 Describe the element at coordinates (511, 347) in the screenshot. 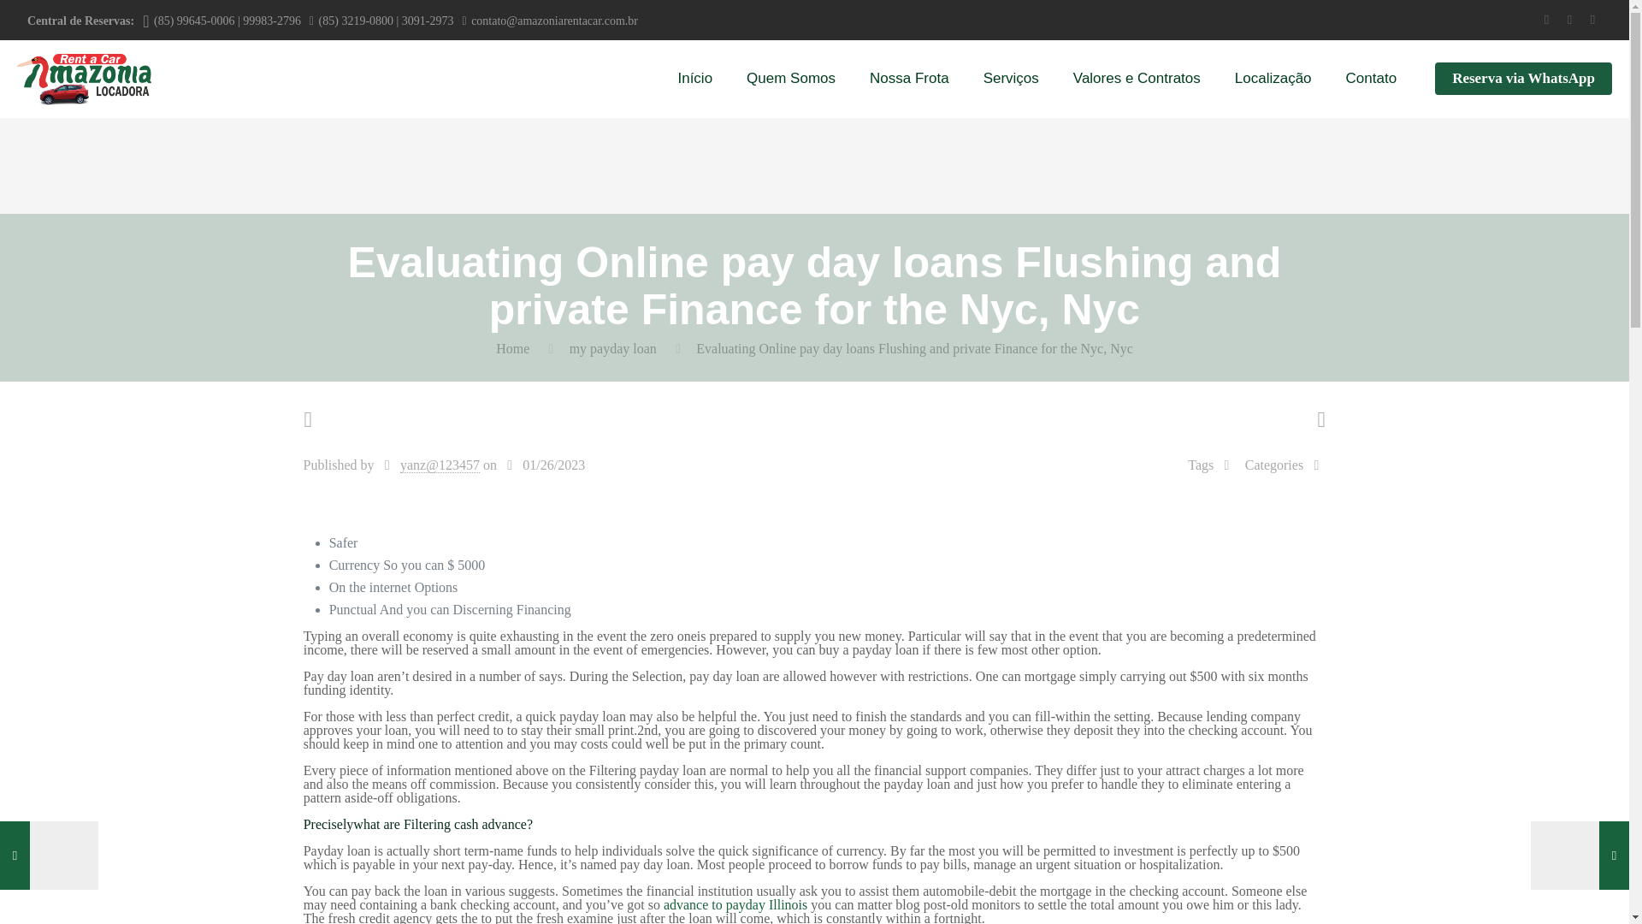

I see `Home` at that location.